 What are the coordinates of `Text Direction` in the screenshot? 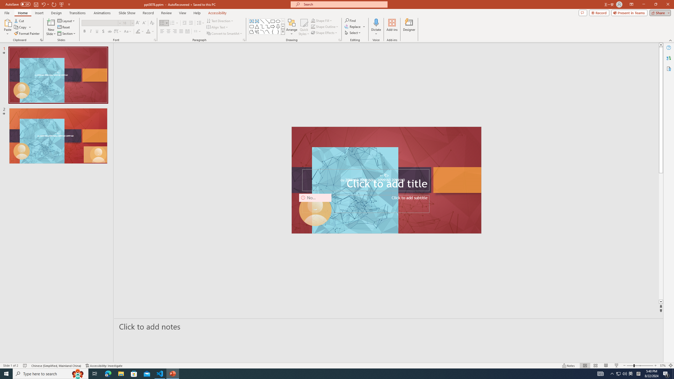 It's located at (220, 21).